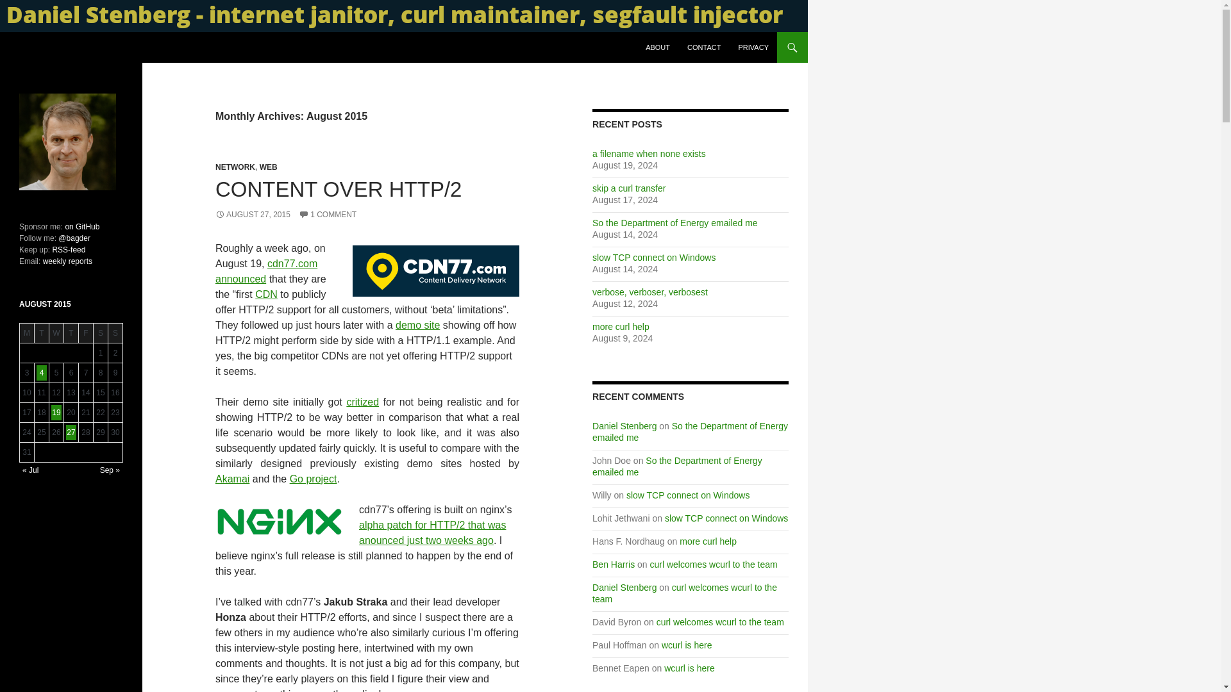  I want to click on ABOUT, so click(658, 47).